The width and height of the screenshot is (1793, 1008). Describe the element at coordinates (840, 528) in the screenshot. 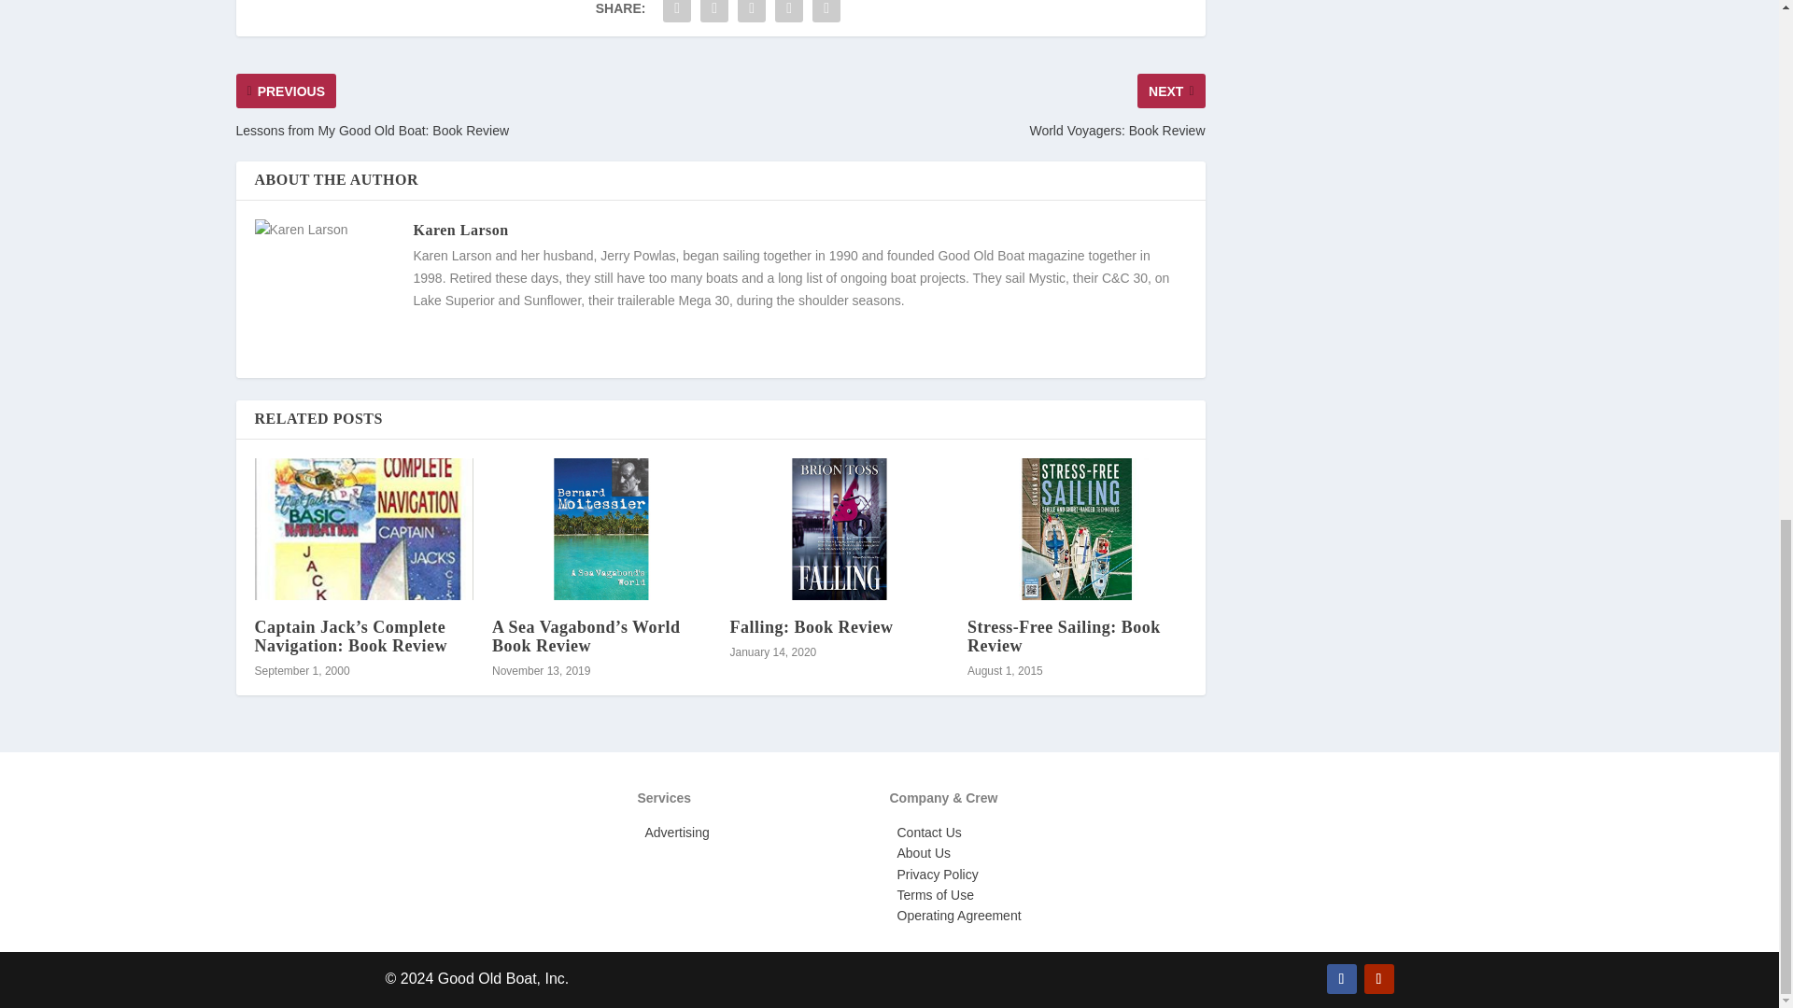

I see `Falling: Book Review` at that location.